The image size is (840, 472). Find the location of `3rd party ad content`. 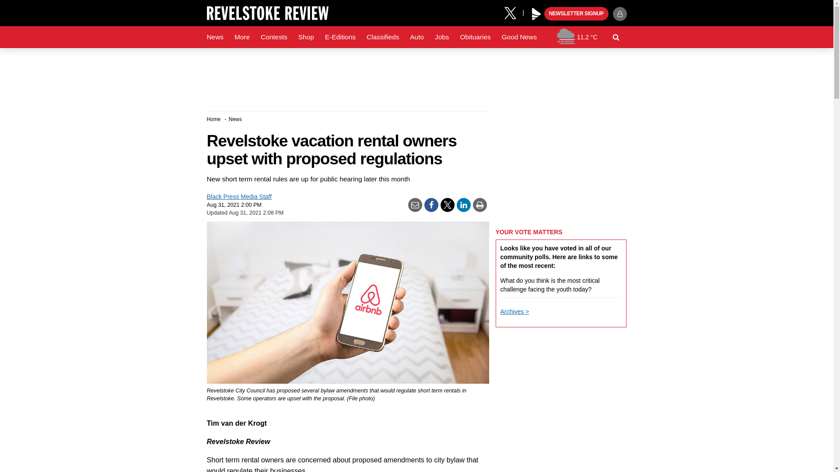

3rd party ad content is located at coordinates (561, 165).